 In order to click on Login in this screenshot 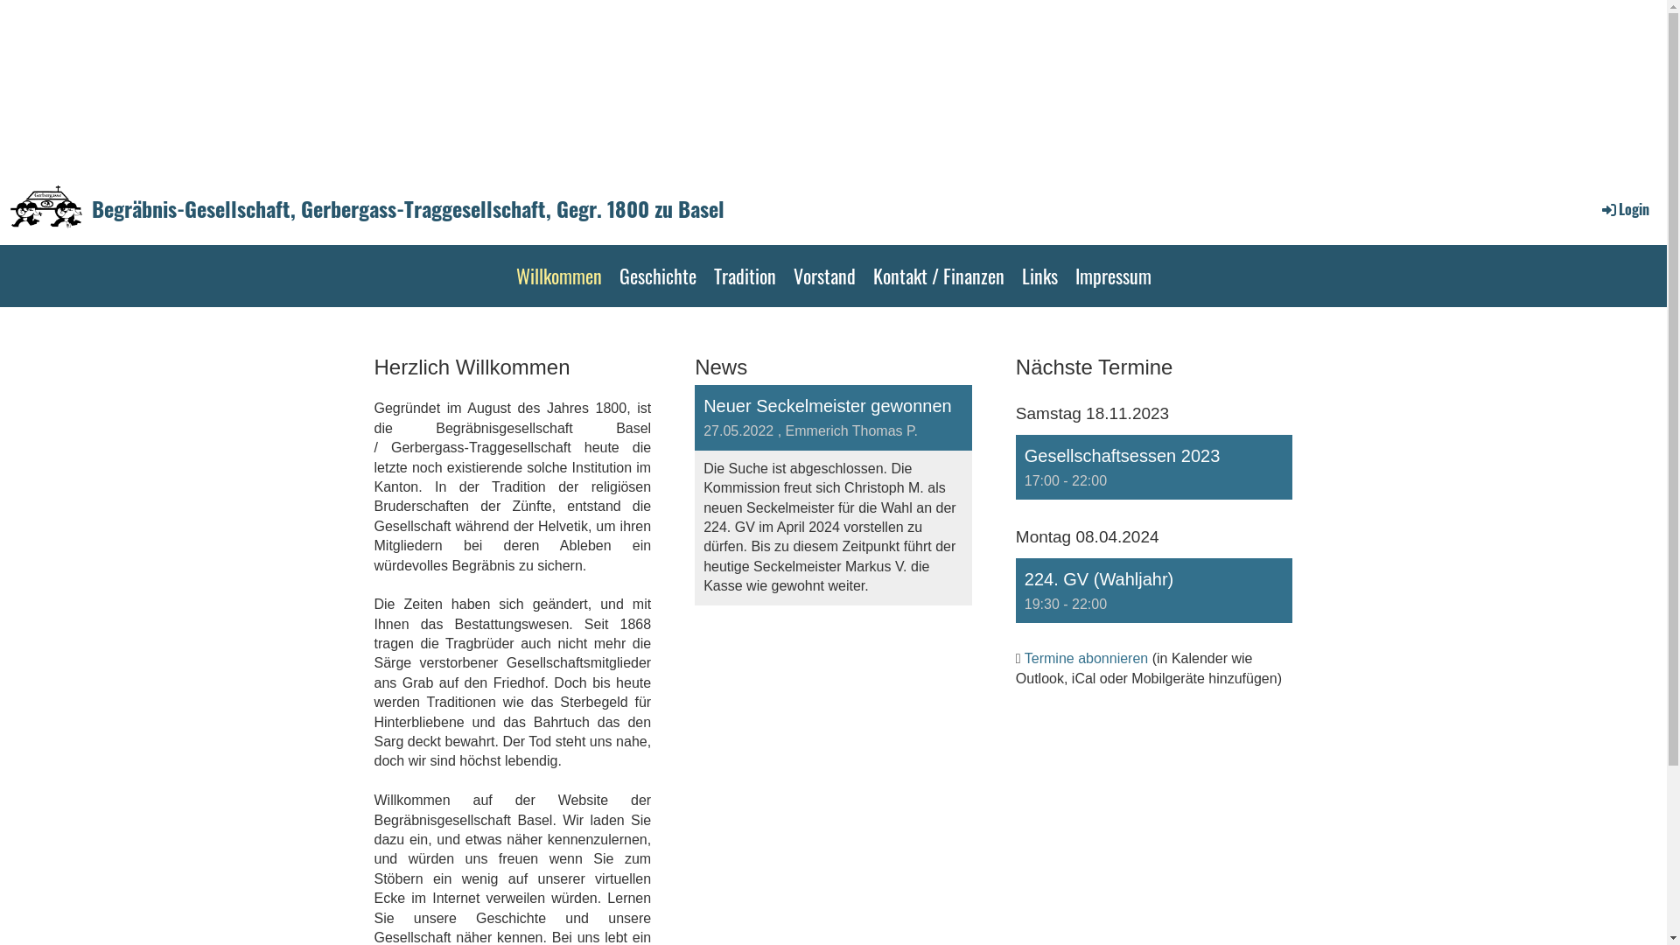, I will do `click(1624, 209)`.